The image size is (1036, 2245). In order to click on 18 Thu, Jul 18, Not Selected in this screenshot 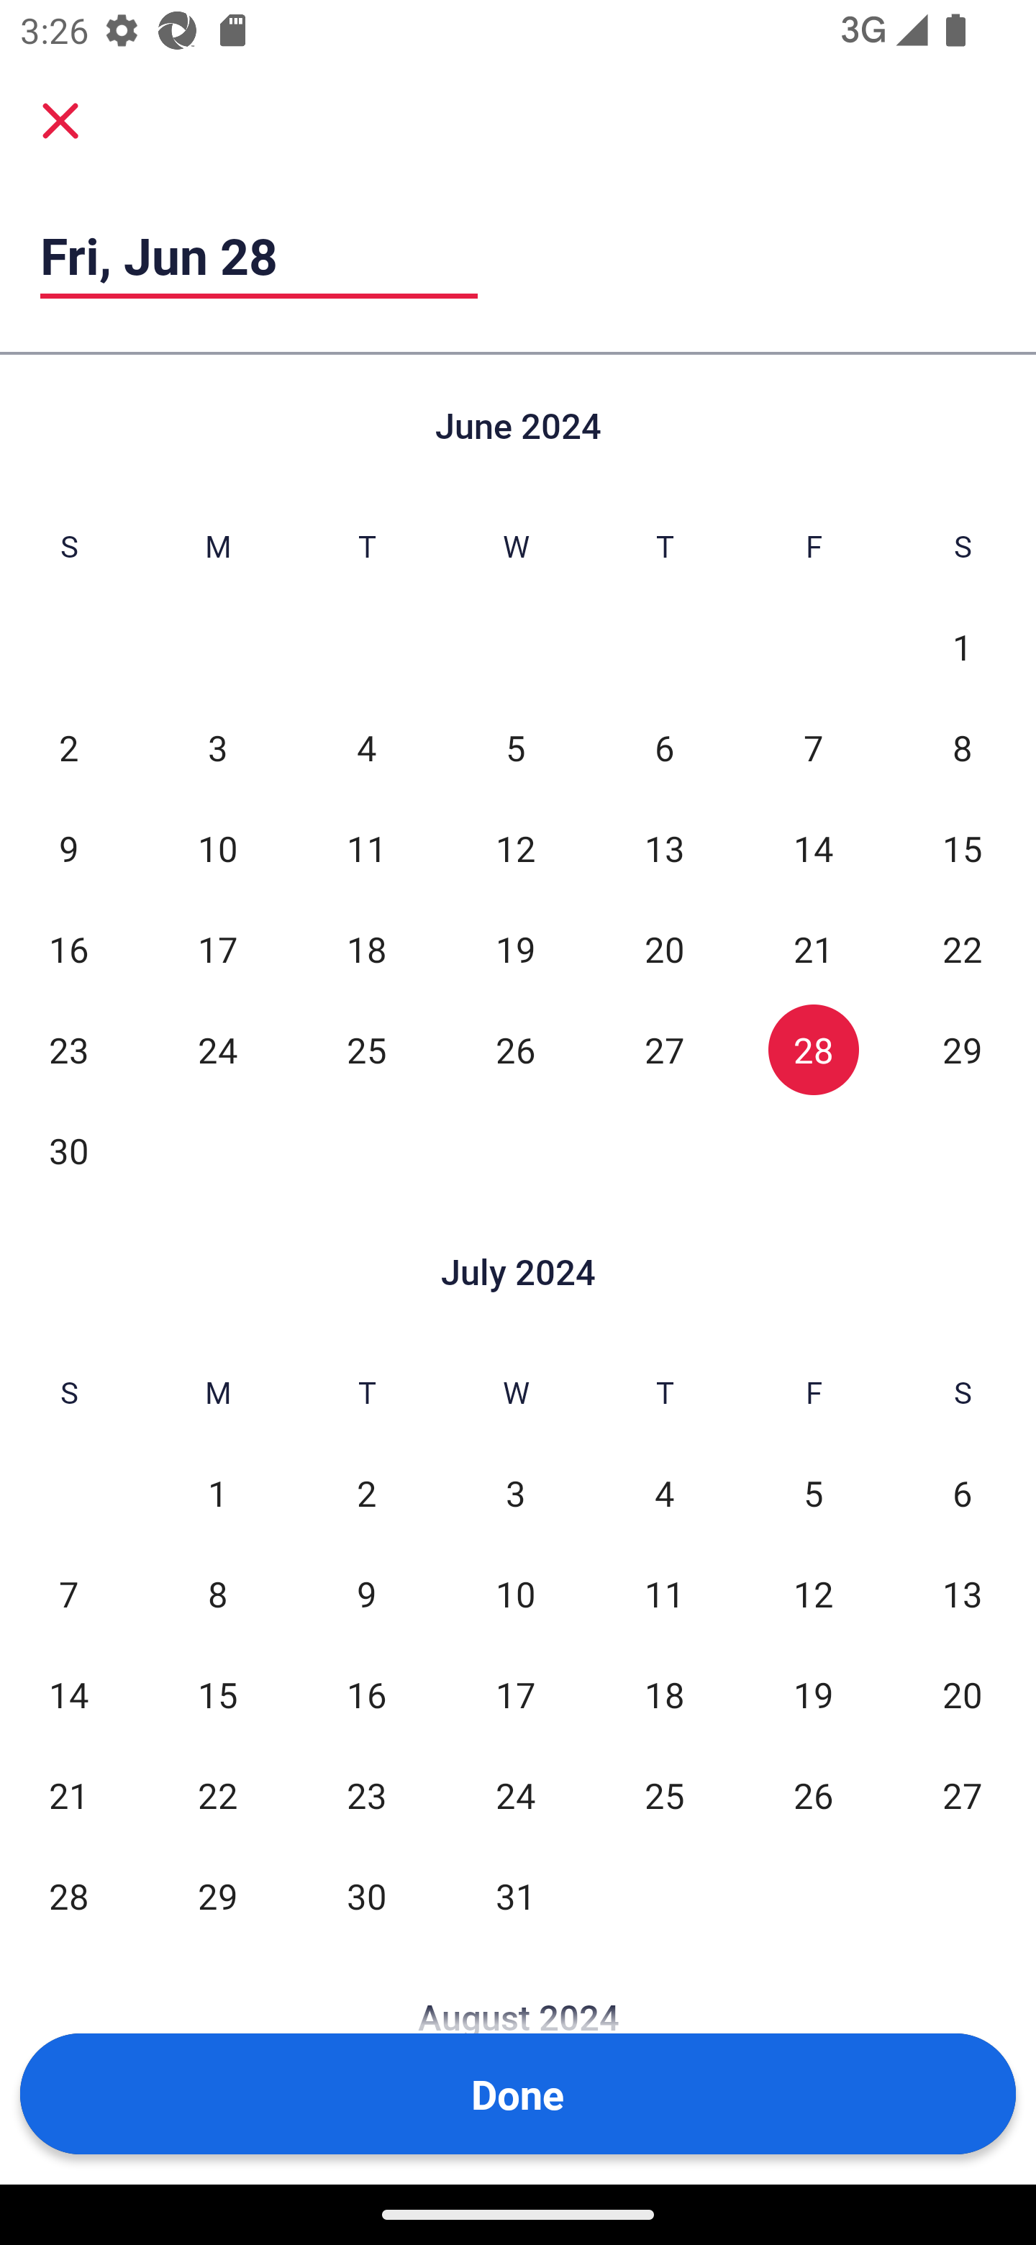, I will do `click(664, 1694)`.